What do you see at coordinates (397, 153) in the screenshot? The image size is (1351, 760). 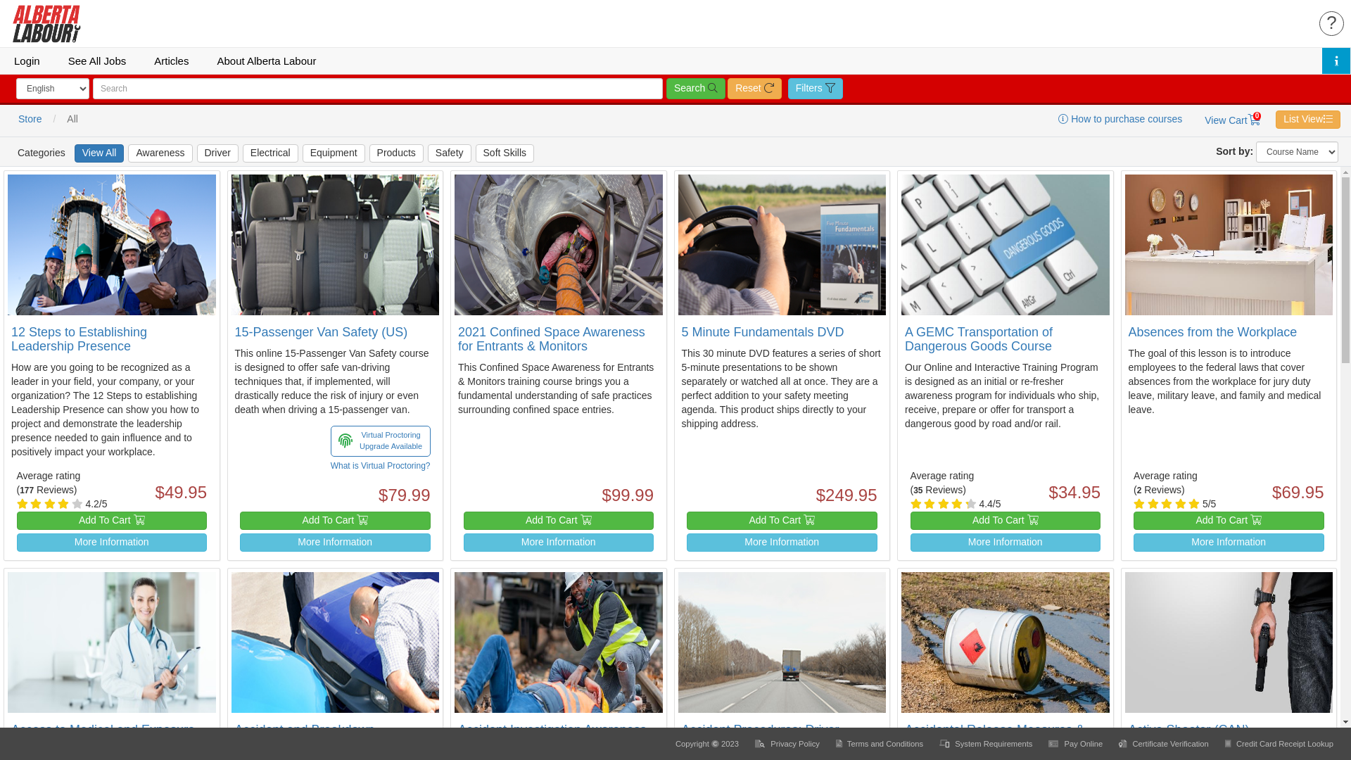 I see `Products` at bounding box center [397, 153].